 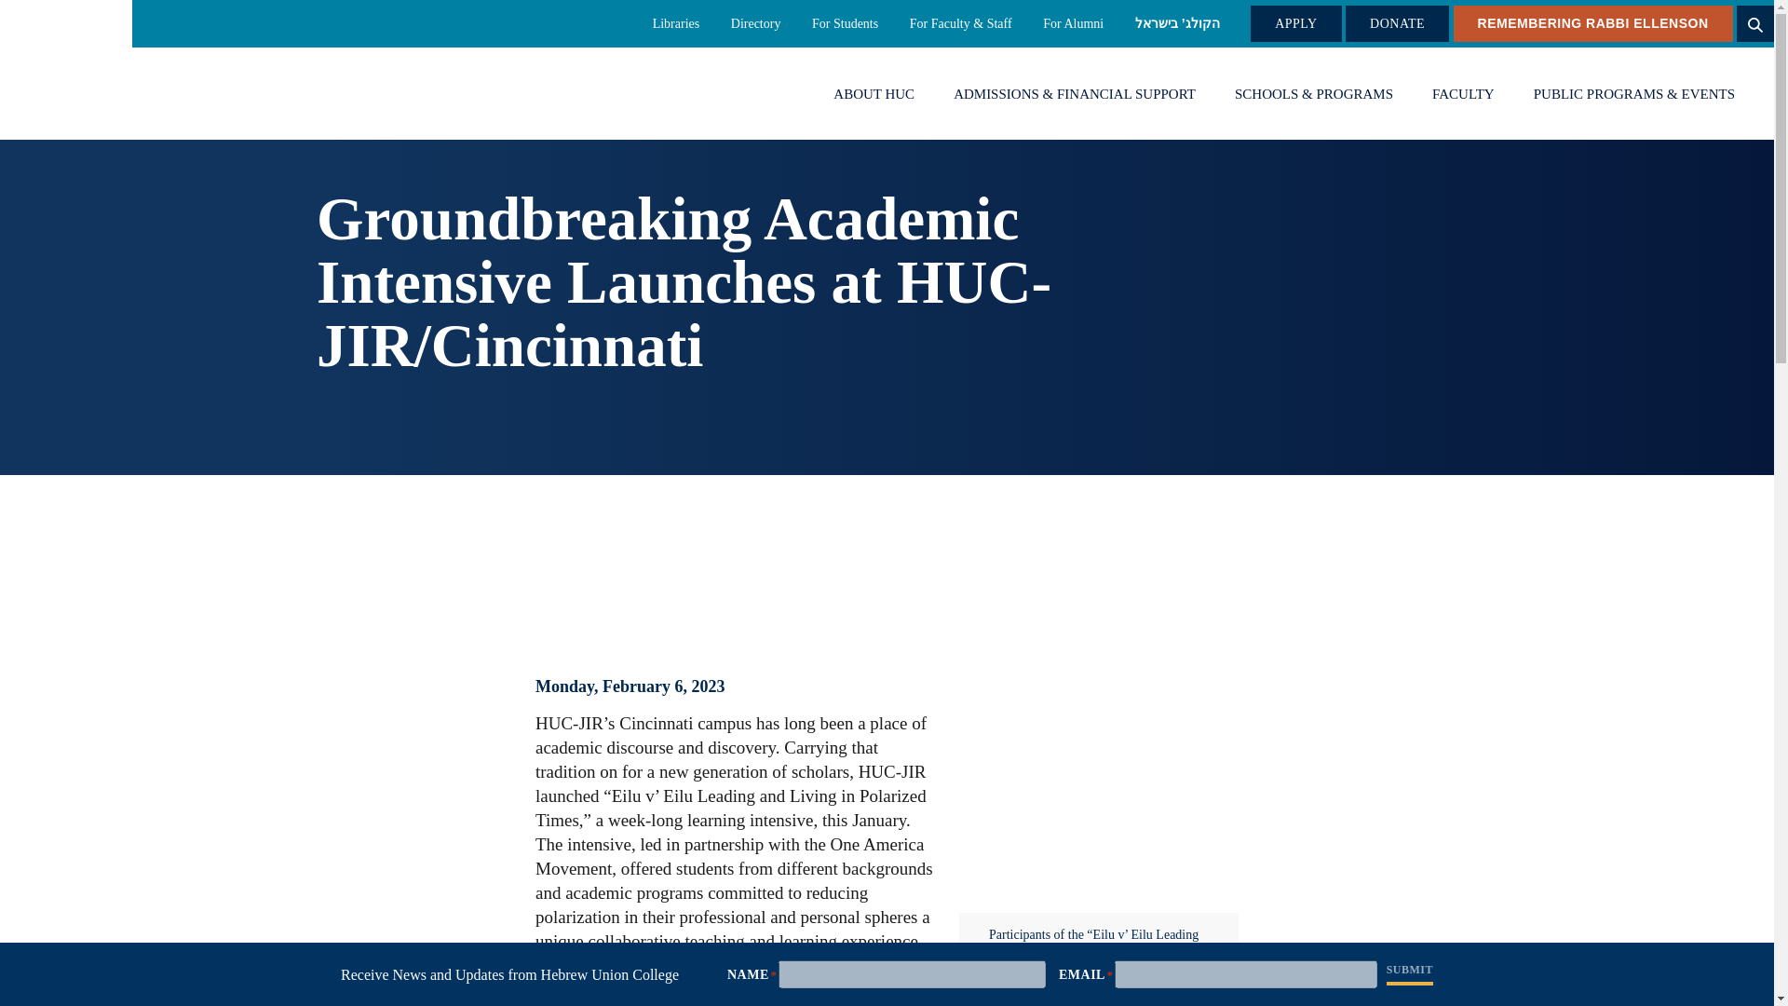 What do you see at coordinates (844, 23) in the screenshot?
I see `For Students` at bounding box center [844, 23].